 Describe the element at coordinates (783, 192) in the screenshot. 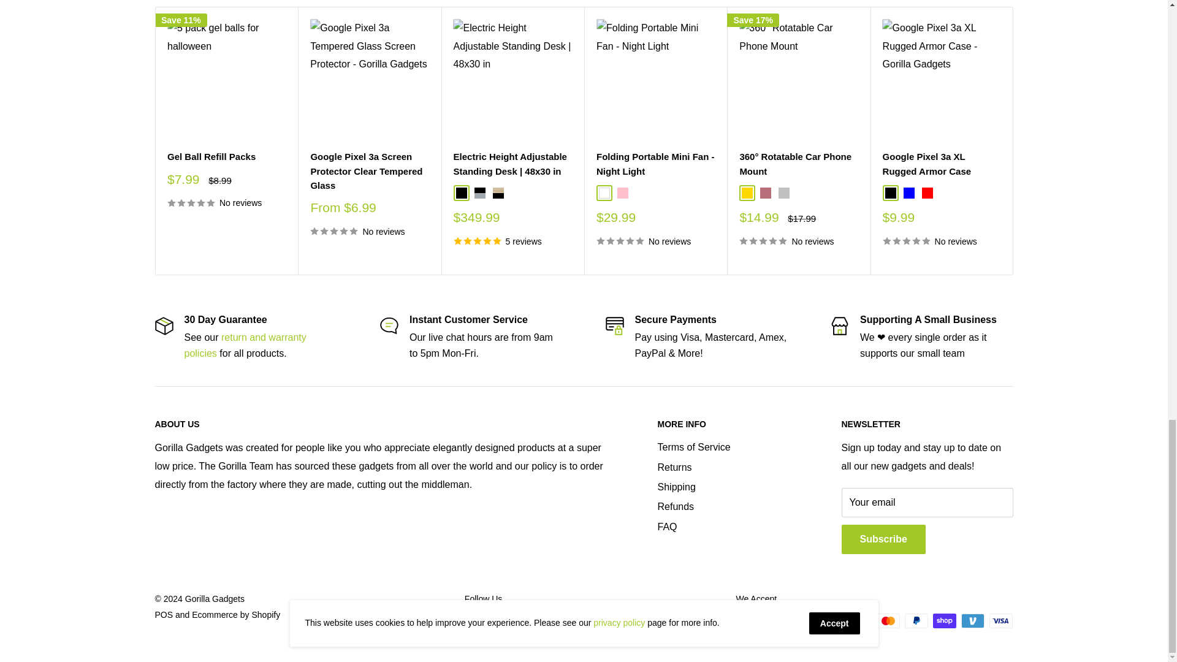

I see `Silver` at that location.